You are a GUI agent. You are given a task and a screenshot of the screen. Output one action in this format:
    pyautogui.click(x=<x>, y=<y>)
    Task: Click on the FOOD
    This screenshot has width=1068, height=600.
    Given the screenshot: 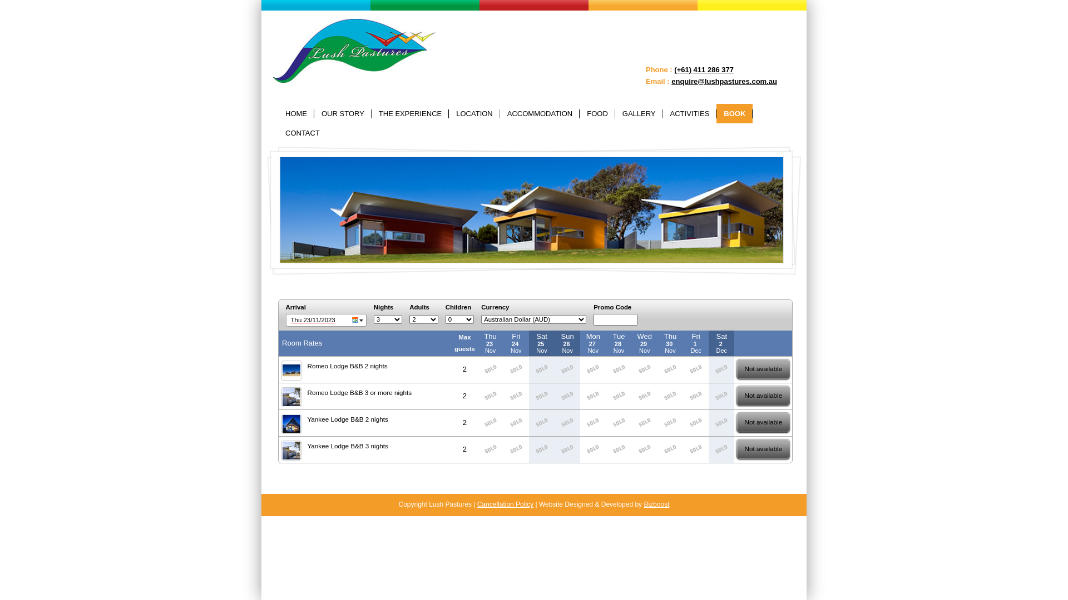 What is the action you would take?
    pyautogui.click(x=597, y=113)
    